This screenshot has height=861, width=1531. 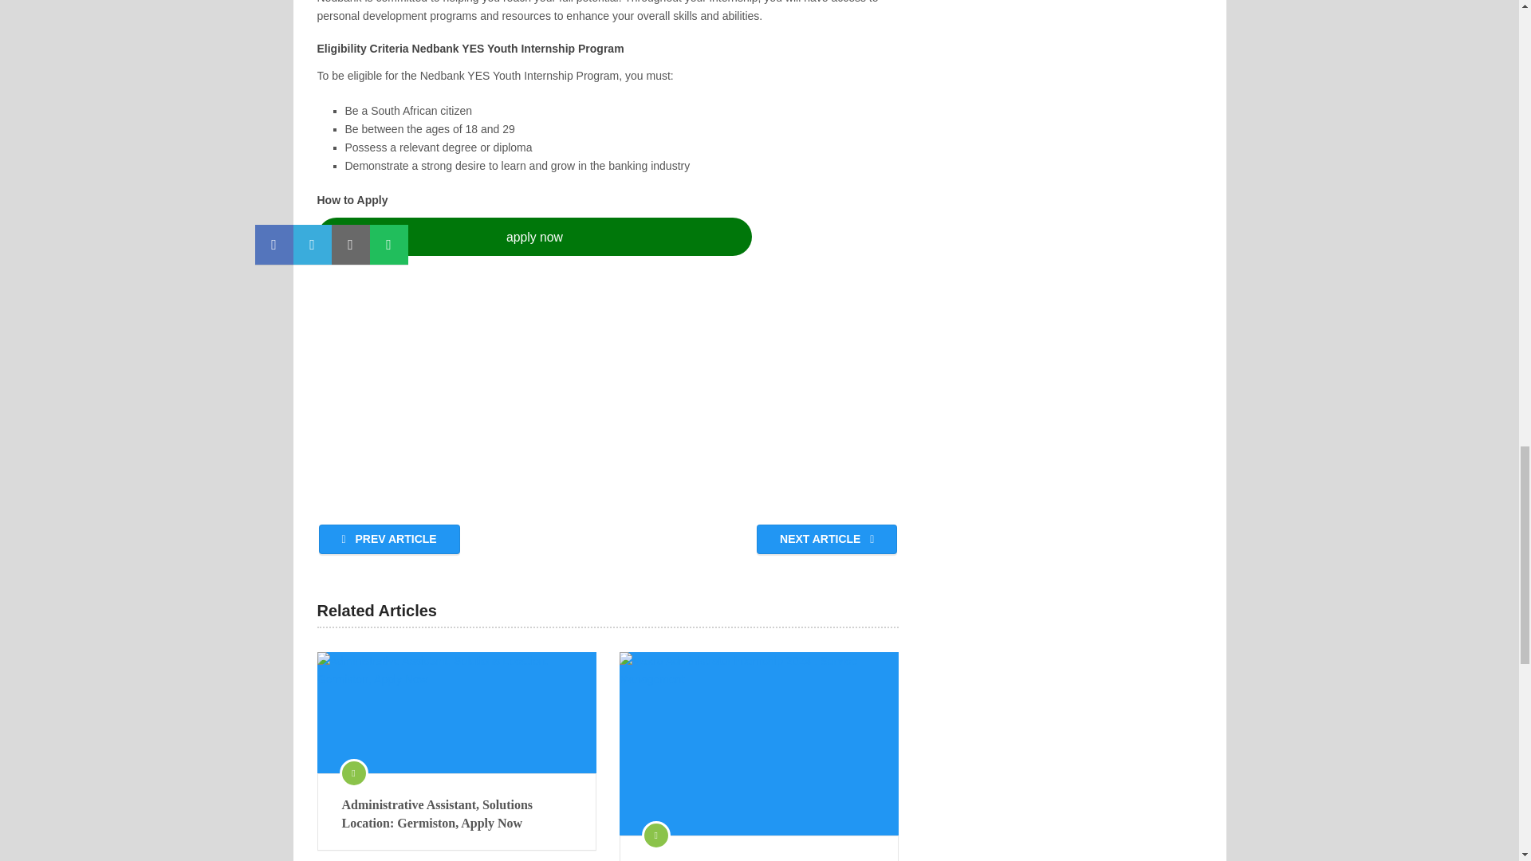 I want to click on NEXT ARTICLE, so click(x=826, y=539).